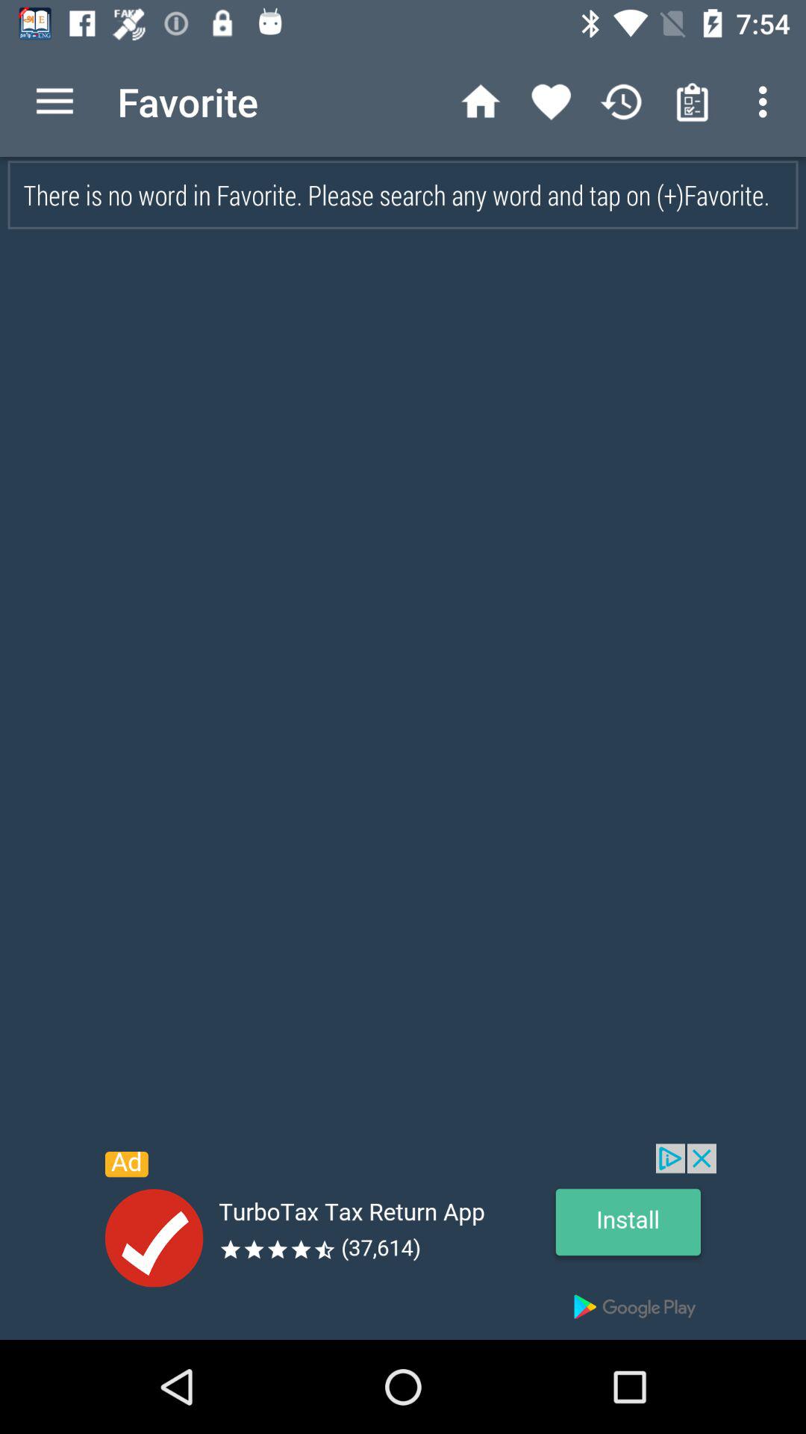 Image resolution: width=806 pixels, height=1434 pixels. What do you see at coordinates (403, 1241) in the screenshot?
I see `open the advertisement` at bounding box center [403, 1241].